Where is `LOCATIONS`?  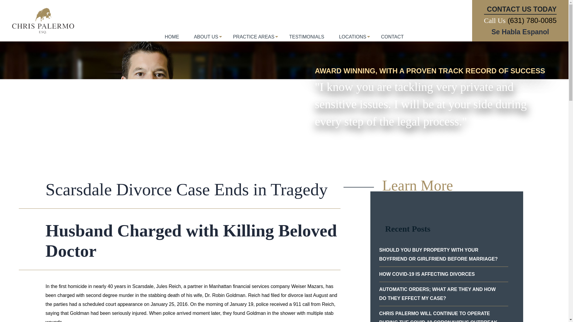 LOCATIONS is located at coordinates (352, 40).